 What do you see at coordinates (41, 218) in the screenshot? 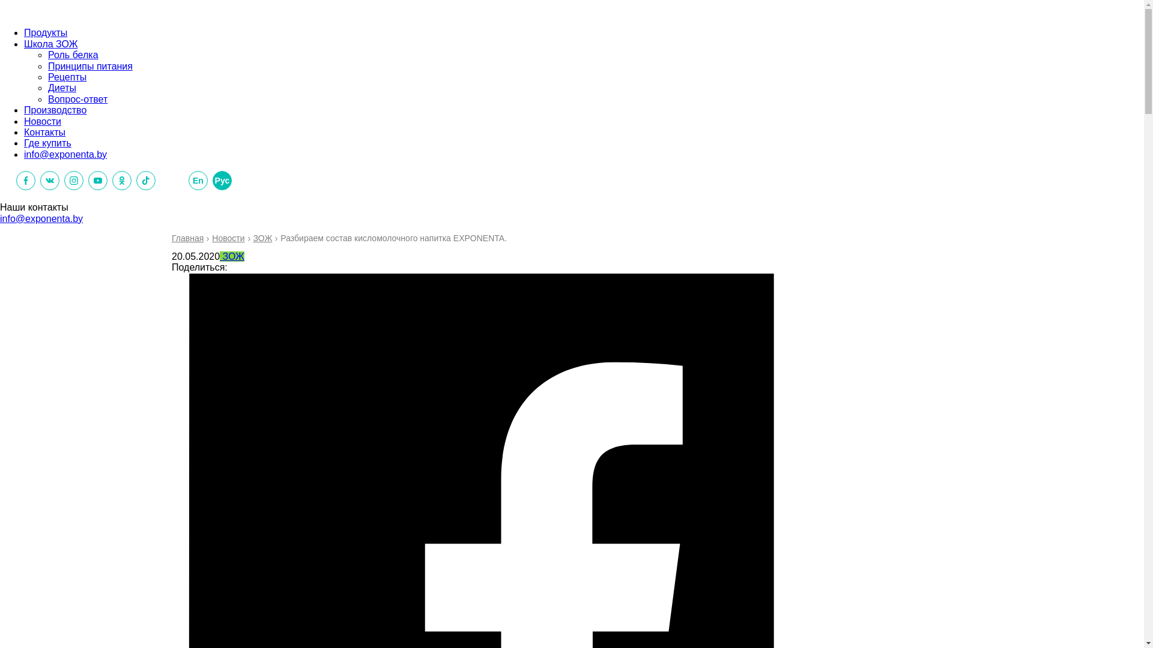
I see `info@exponenta.by` at bounding box center [41, 218].